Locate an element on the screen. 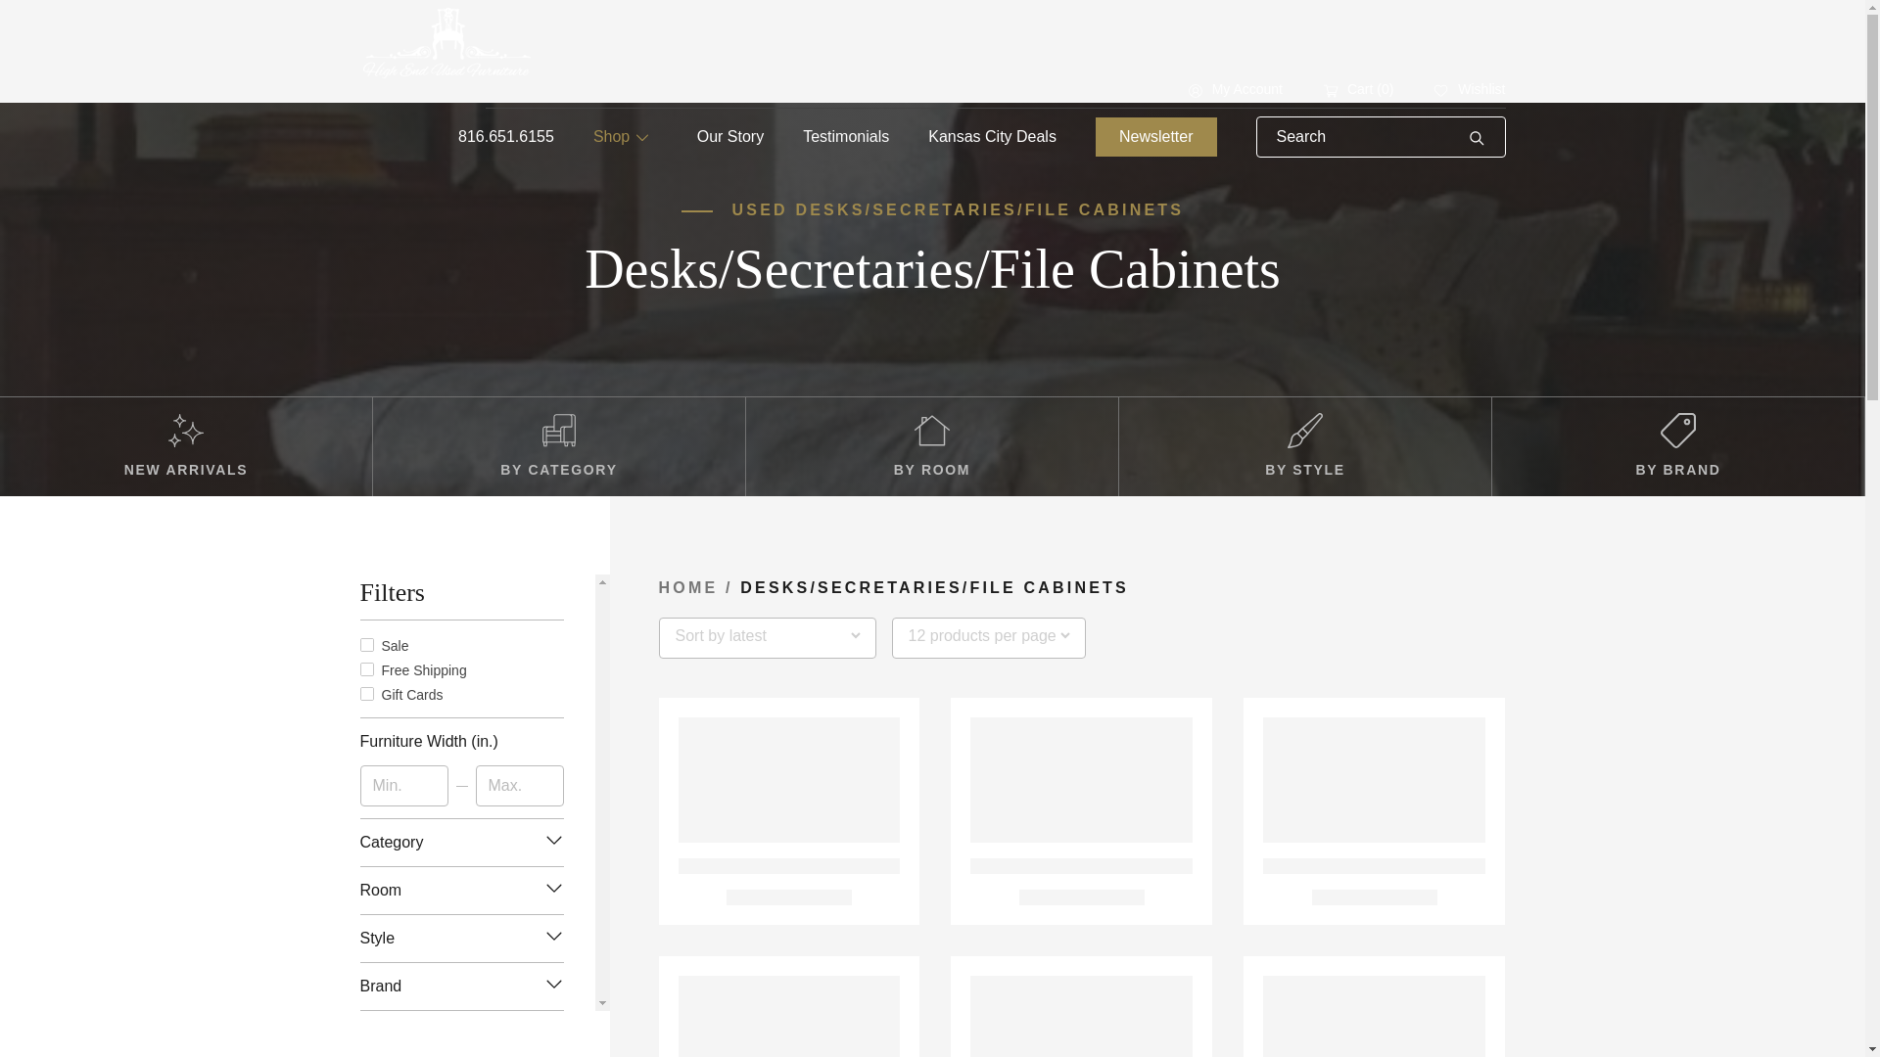 This screenshot has width=1880, height=1057. Kansas City Deals is located at coordinates (993, 135).